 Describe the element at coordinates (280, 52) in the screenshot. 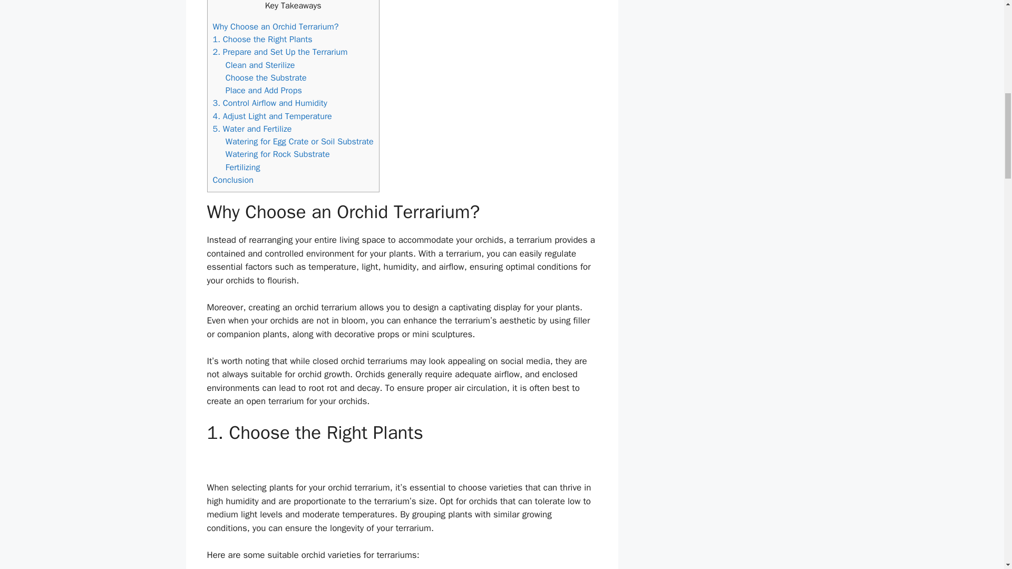

I see `2. Prepare and Set Up the Terrarium` at that location.